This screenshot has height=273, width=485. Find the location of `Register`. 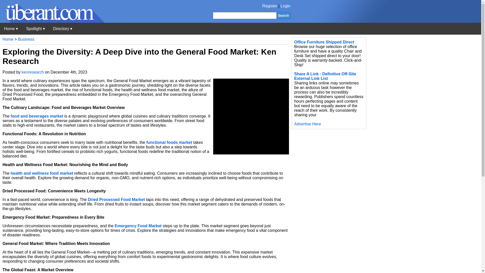

Register is located at coordinates (270, 6).